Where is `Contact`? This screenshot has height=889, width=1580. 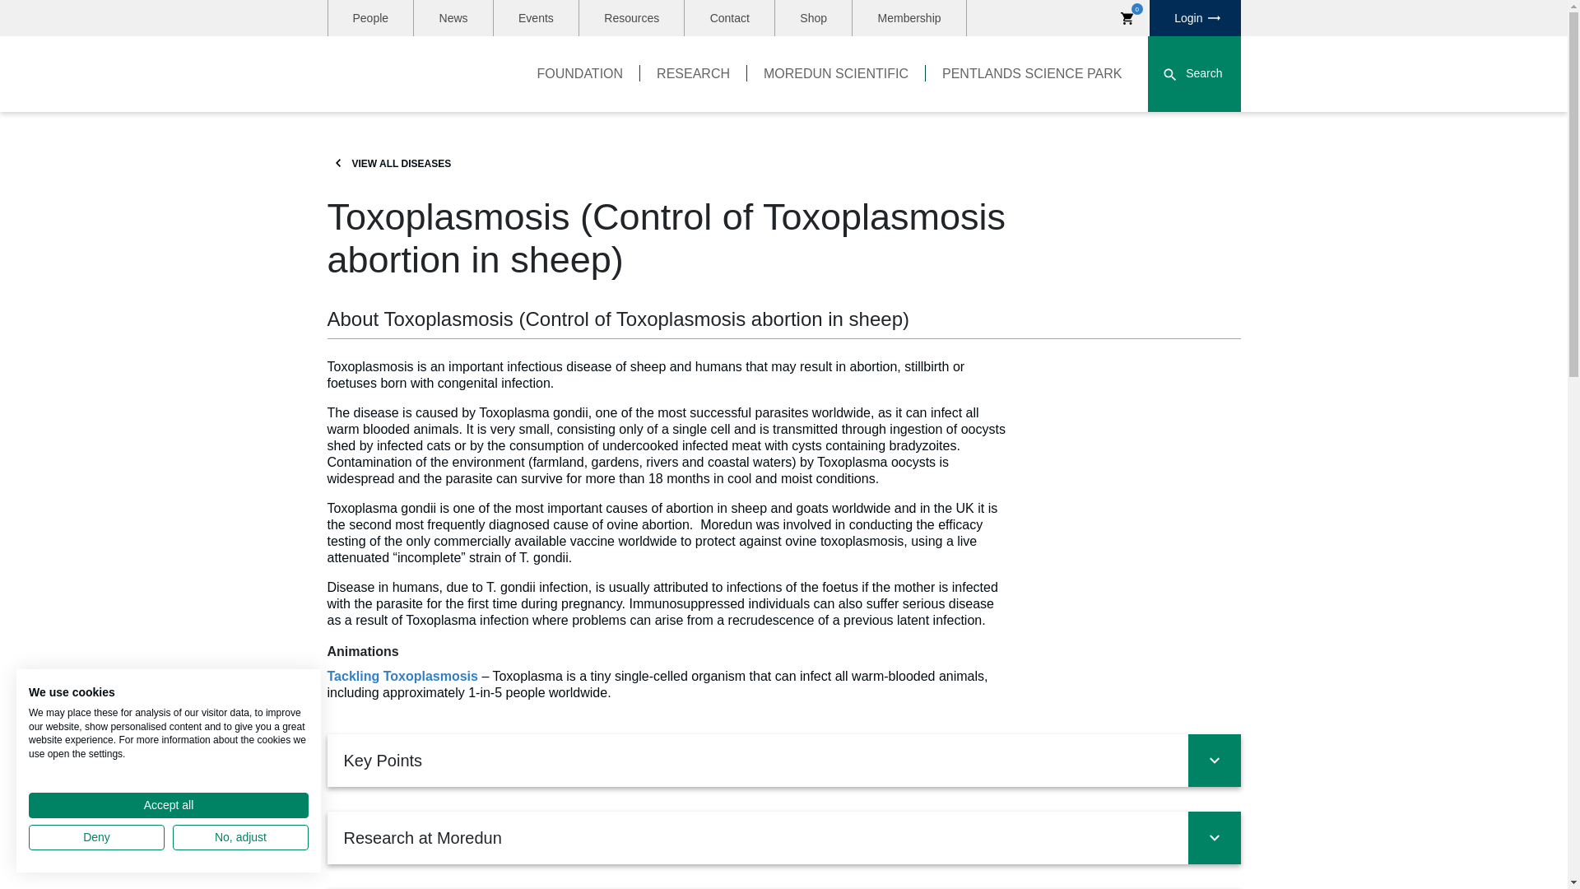 Contact is located at coordinates (729, 18).